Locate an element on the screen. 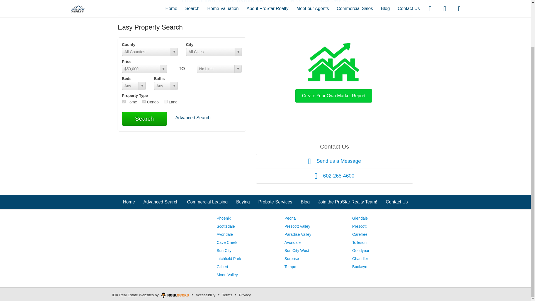 The width and height of the screenshot is (535, 301). Avondale is located at coordinates (225, 234).